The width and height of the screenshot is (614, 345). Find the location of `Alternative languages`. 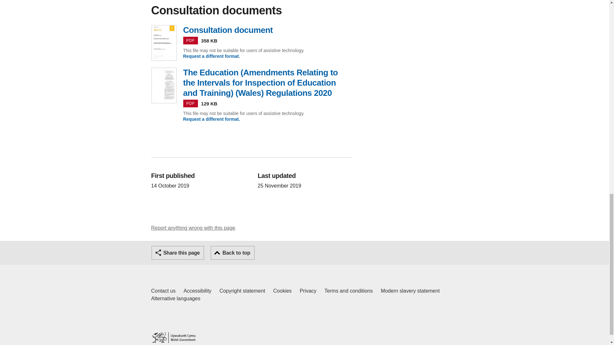

Alternative languages is located at coordinates (308, 291).